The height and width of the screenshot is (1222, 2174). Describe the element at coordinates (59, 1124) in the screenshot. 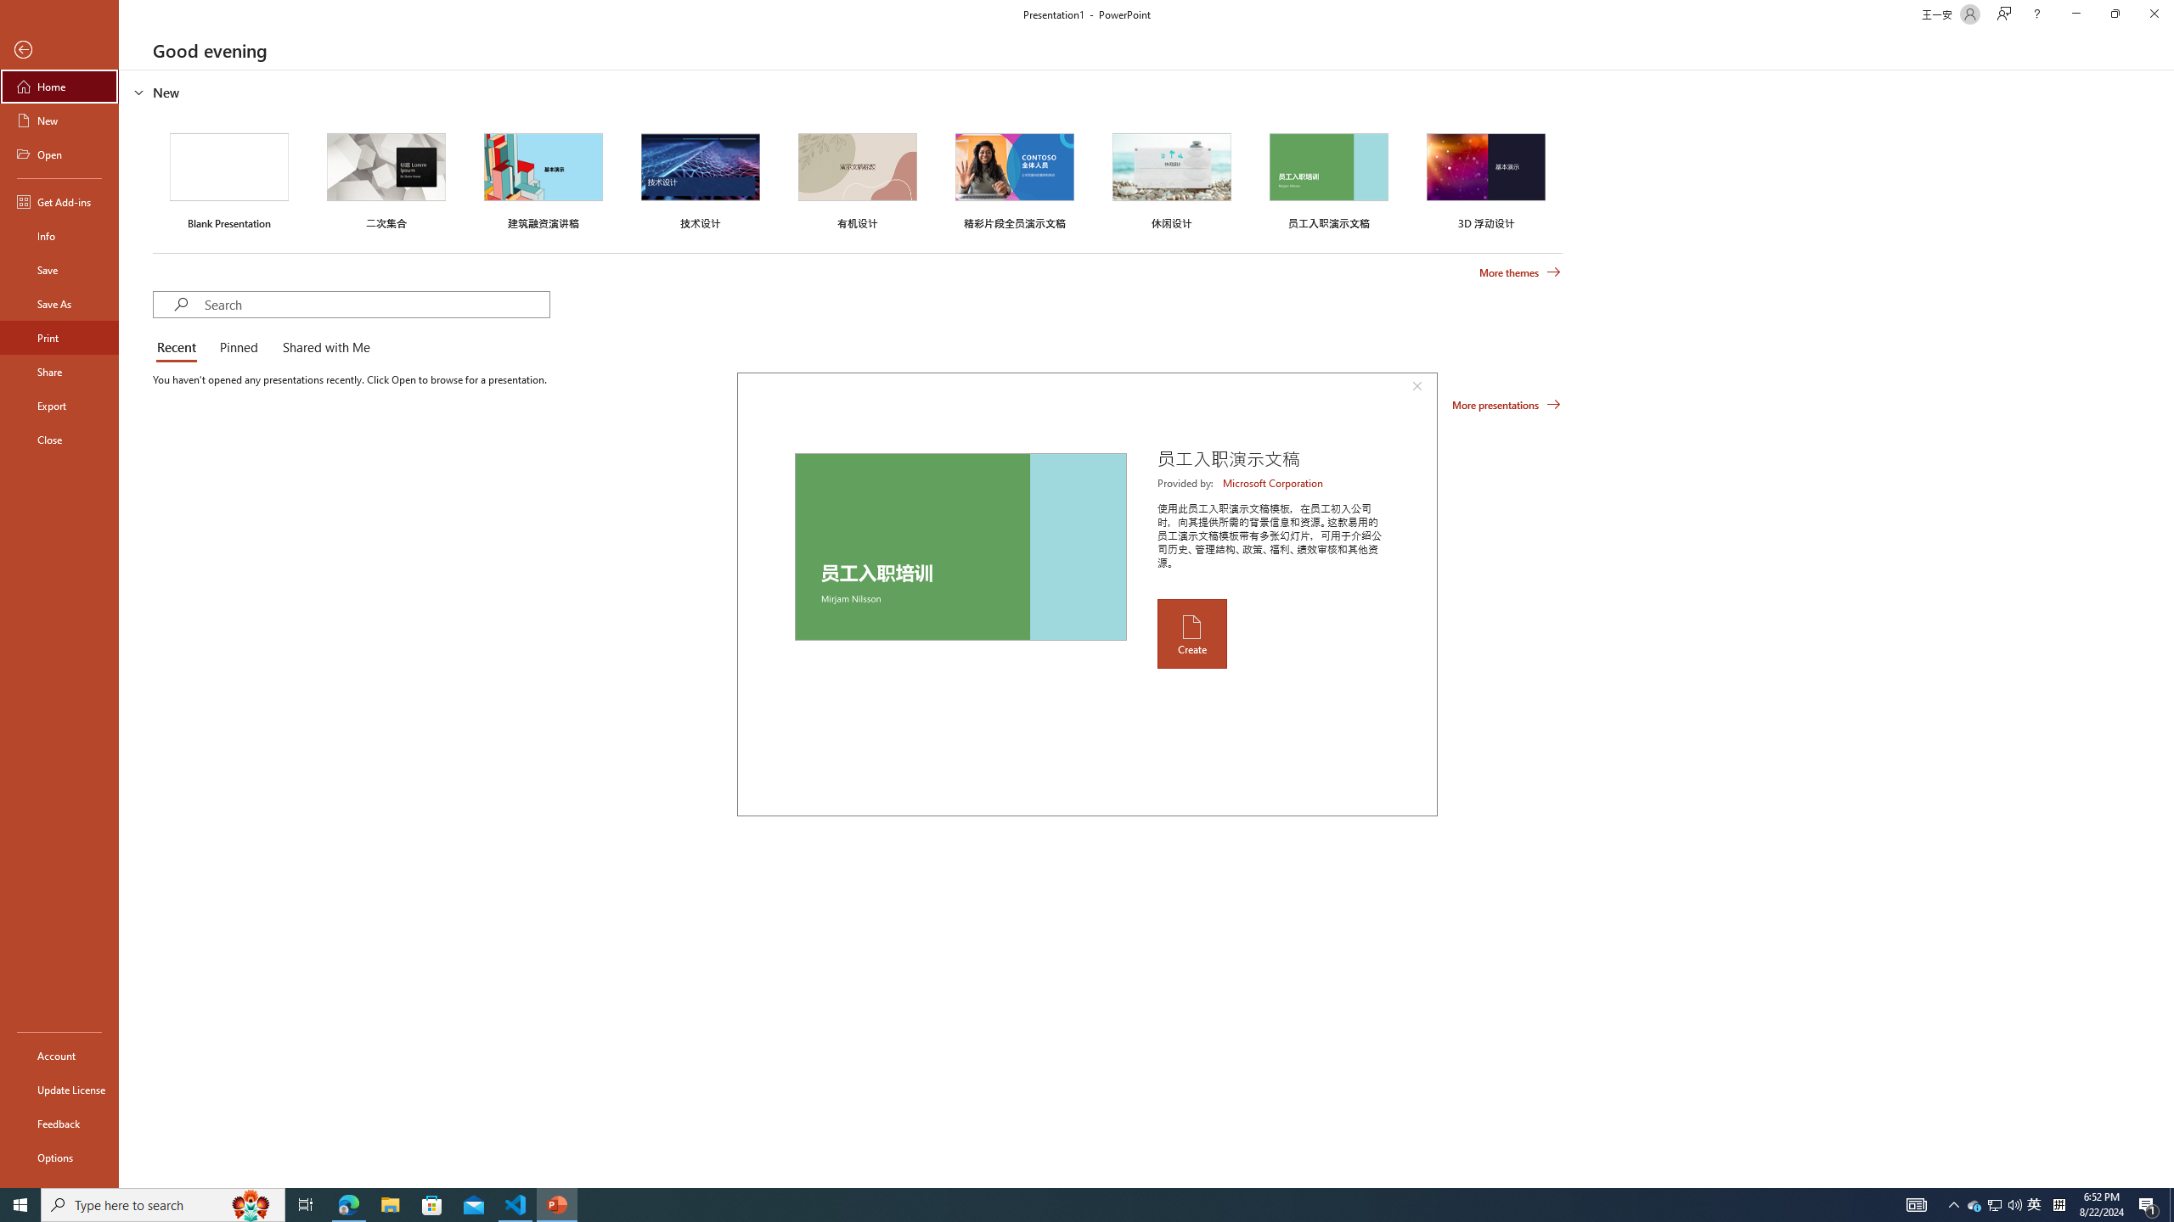

I see `Feedback` at that location.